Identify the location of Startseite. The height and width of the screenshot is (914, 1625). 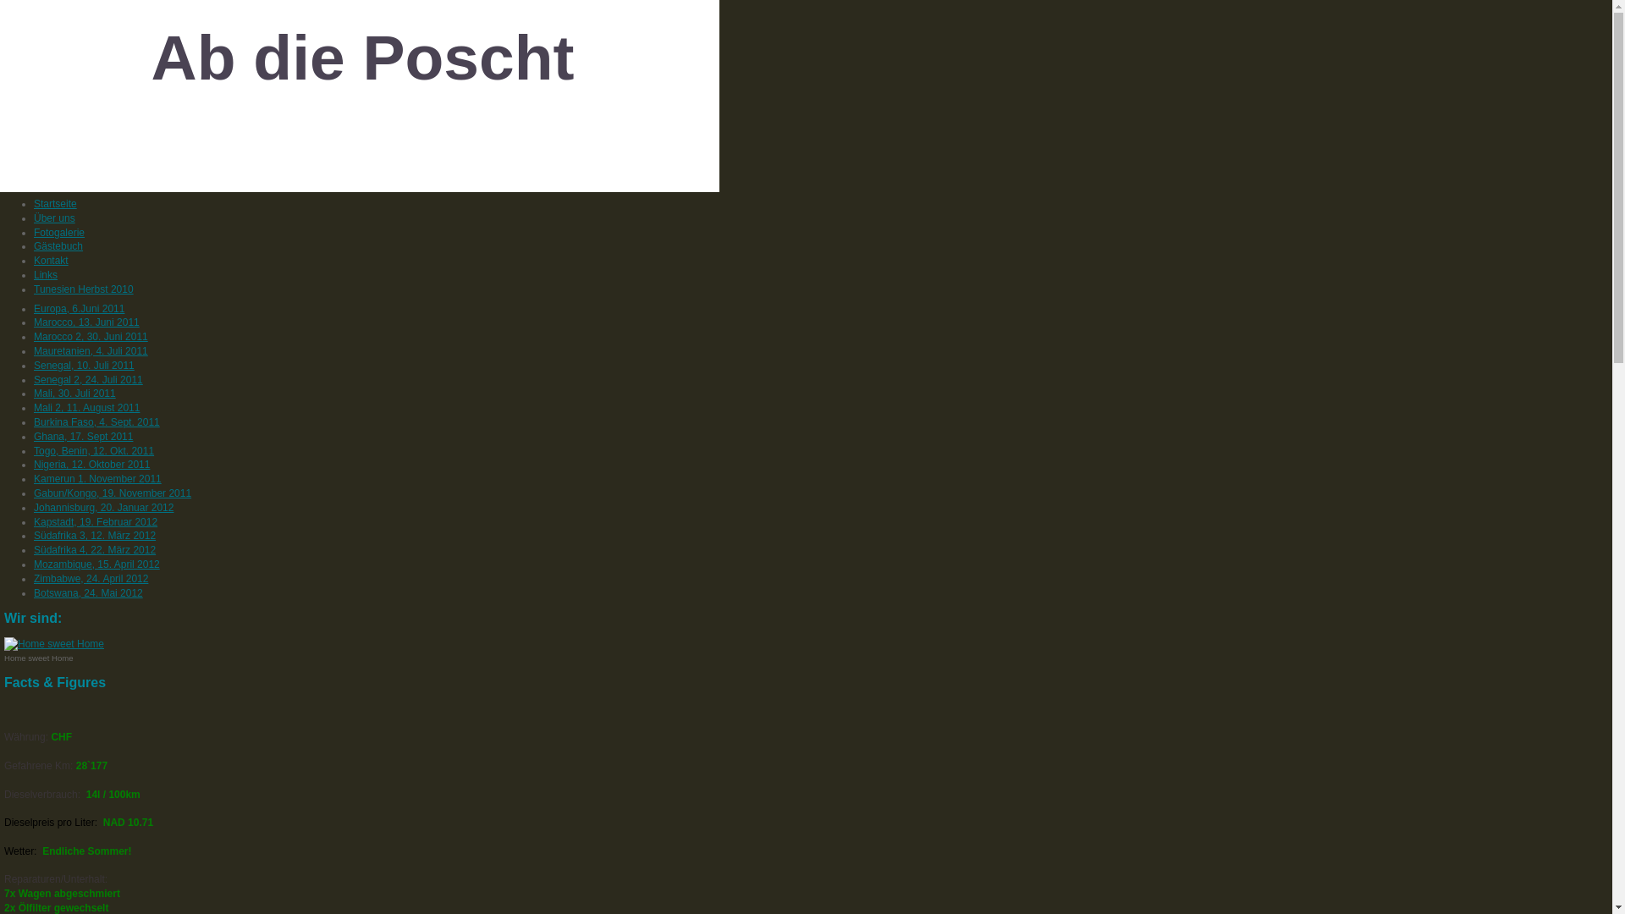
(56, 204).